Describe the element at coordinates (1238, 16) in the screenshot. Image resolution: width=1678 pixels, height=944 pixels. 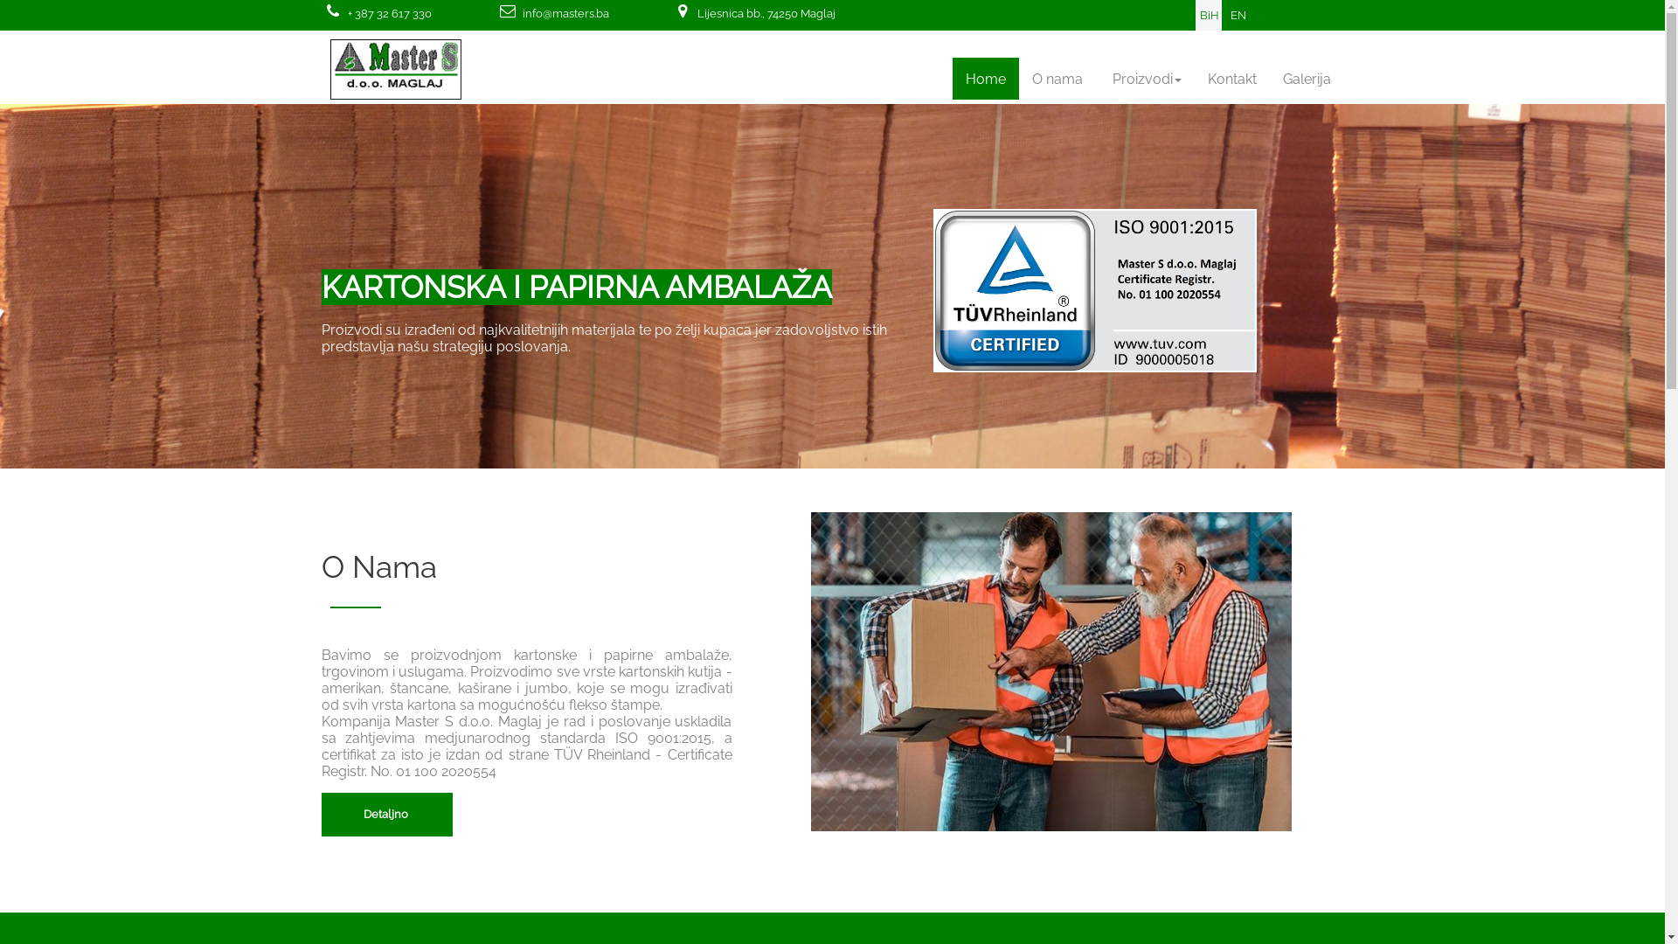
I see `EN` at that location.